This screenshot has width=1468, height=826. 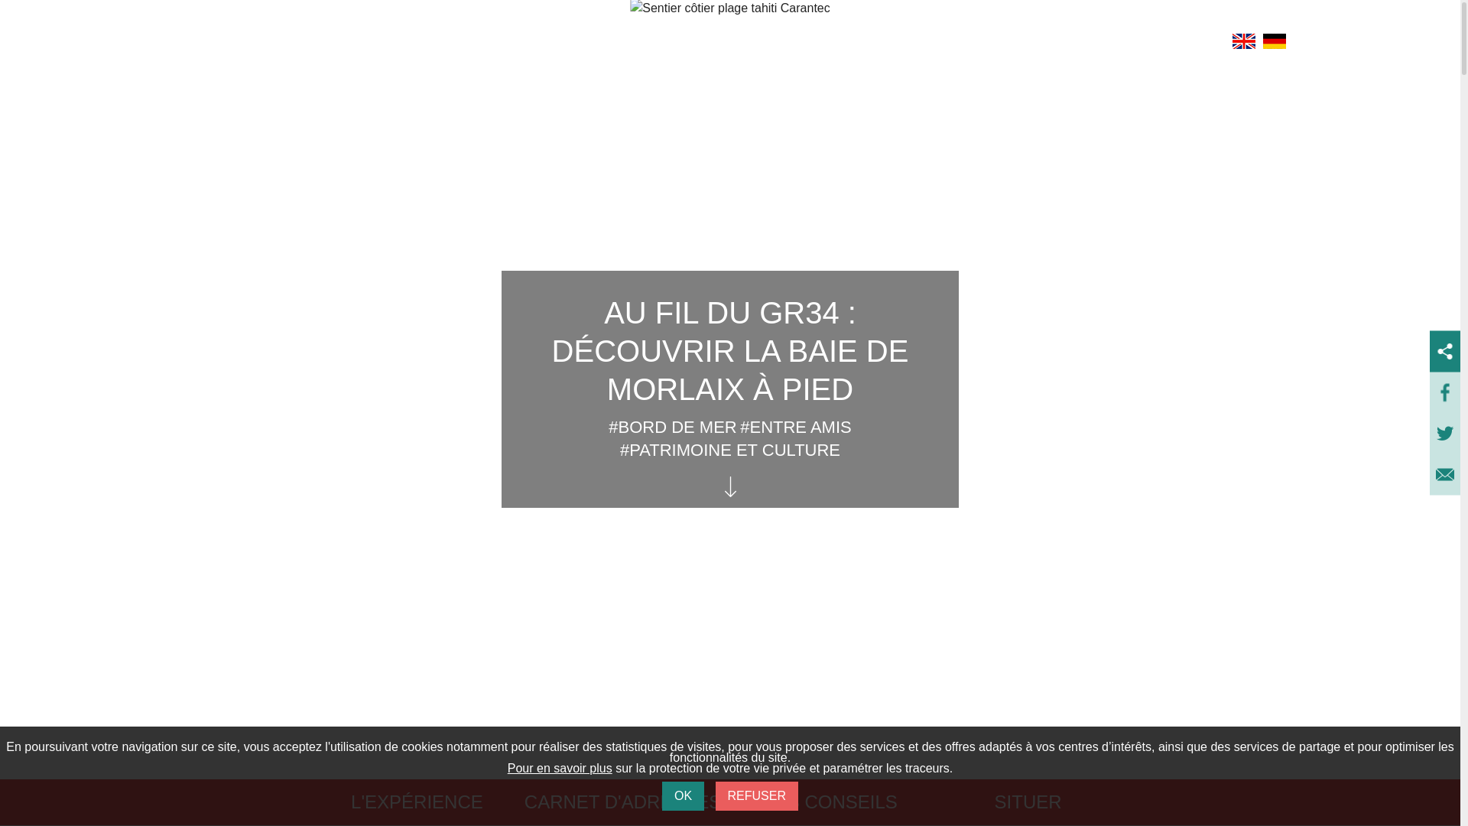 I want to click on REFUSER, so click(x=757, y=797).